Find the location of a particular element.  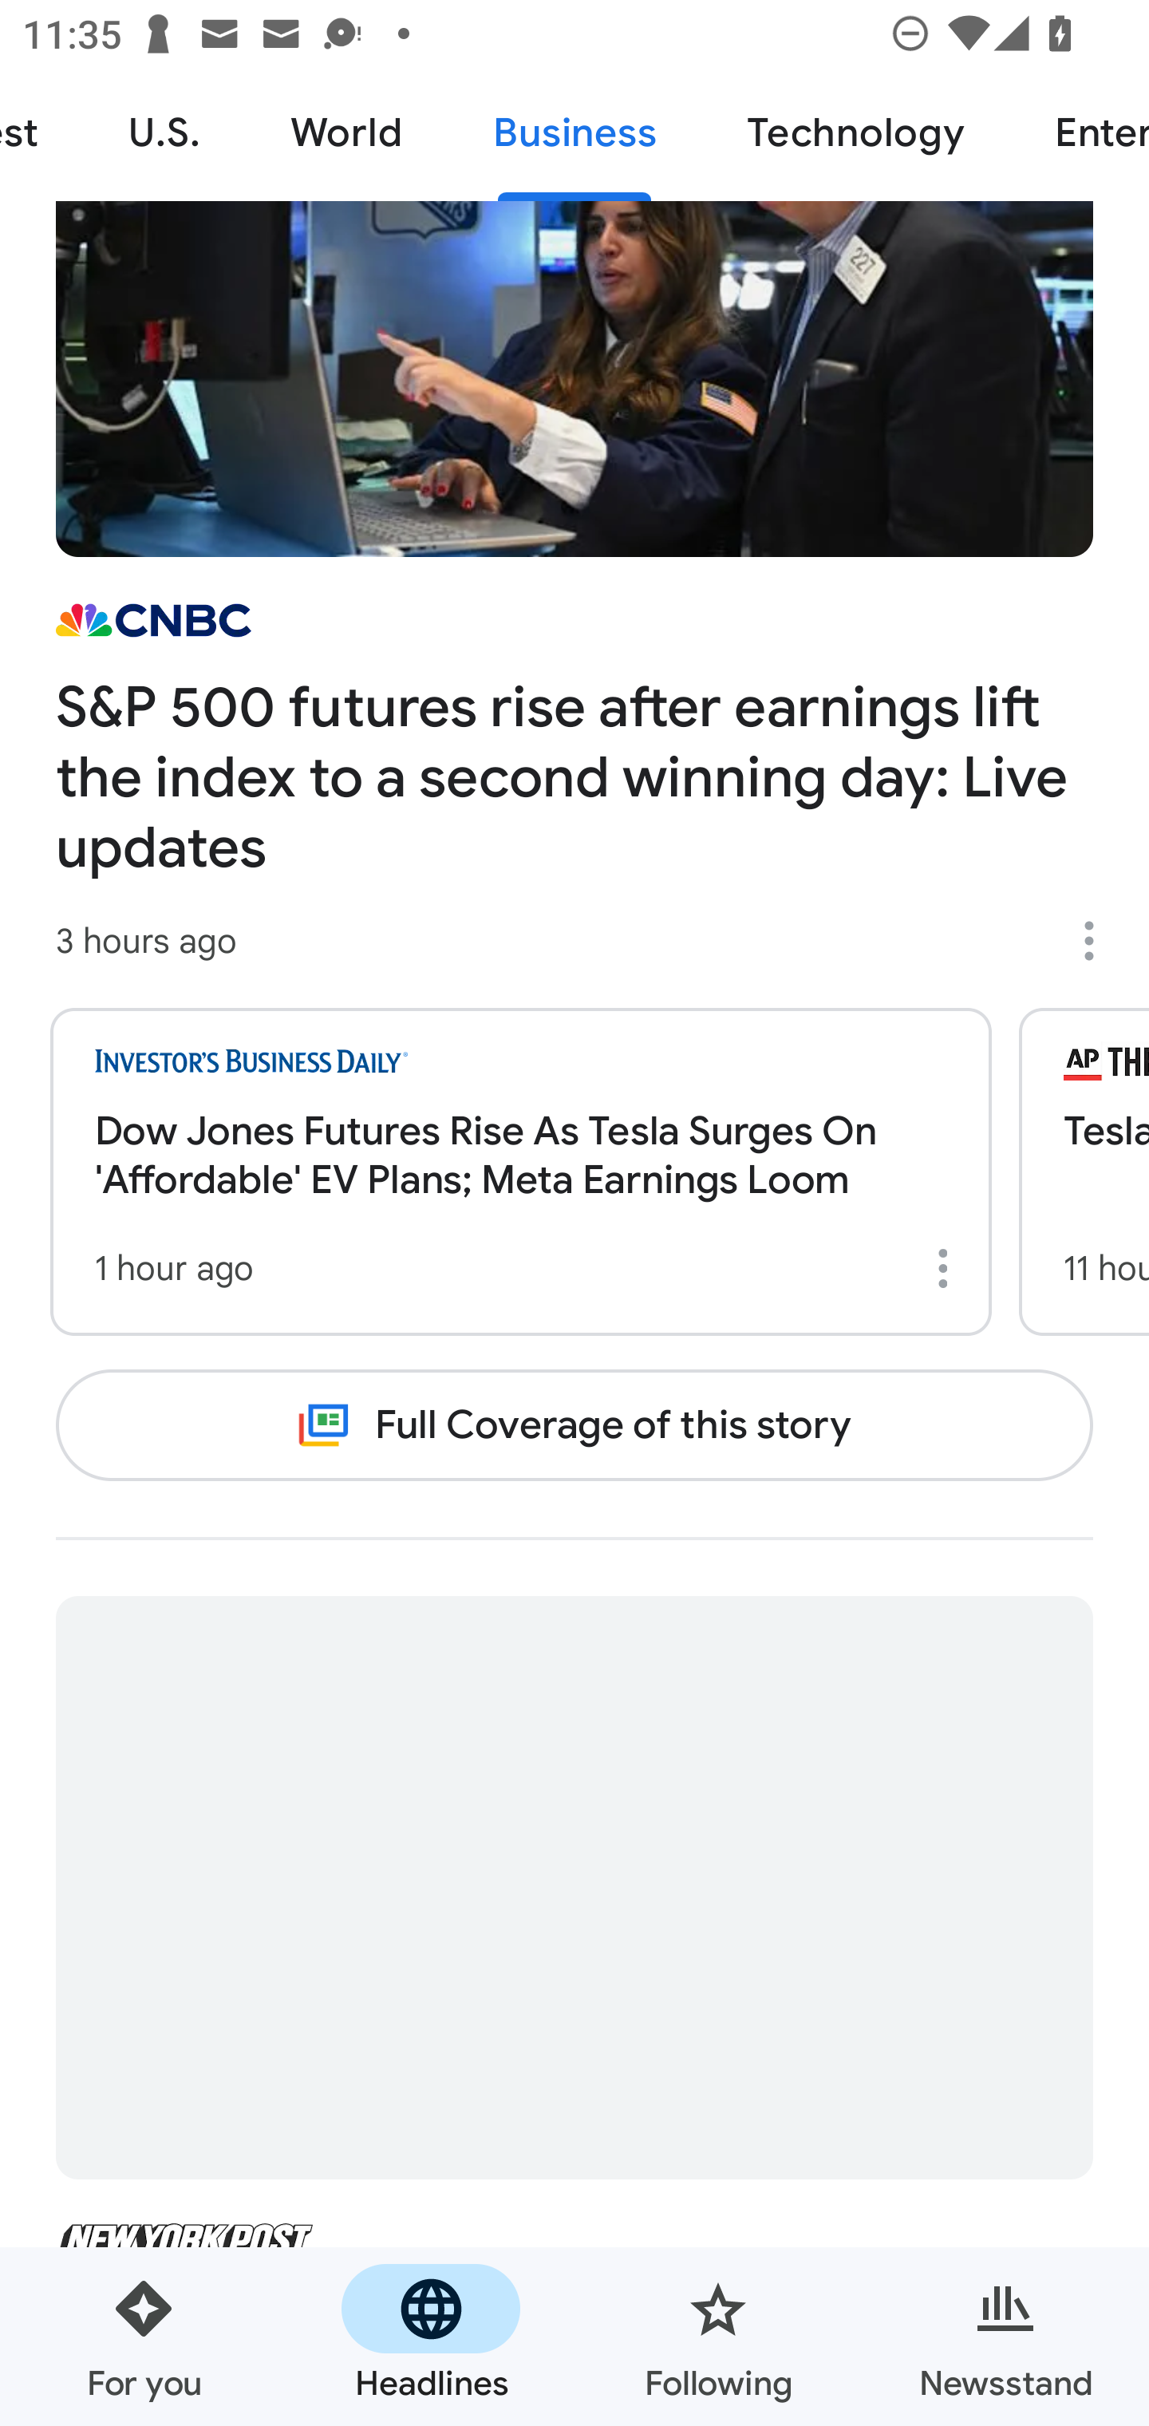

World is located at coordinates (346, 134).